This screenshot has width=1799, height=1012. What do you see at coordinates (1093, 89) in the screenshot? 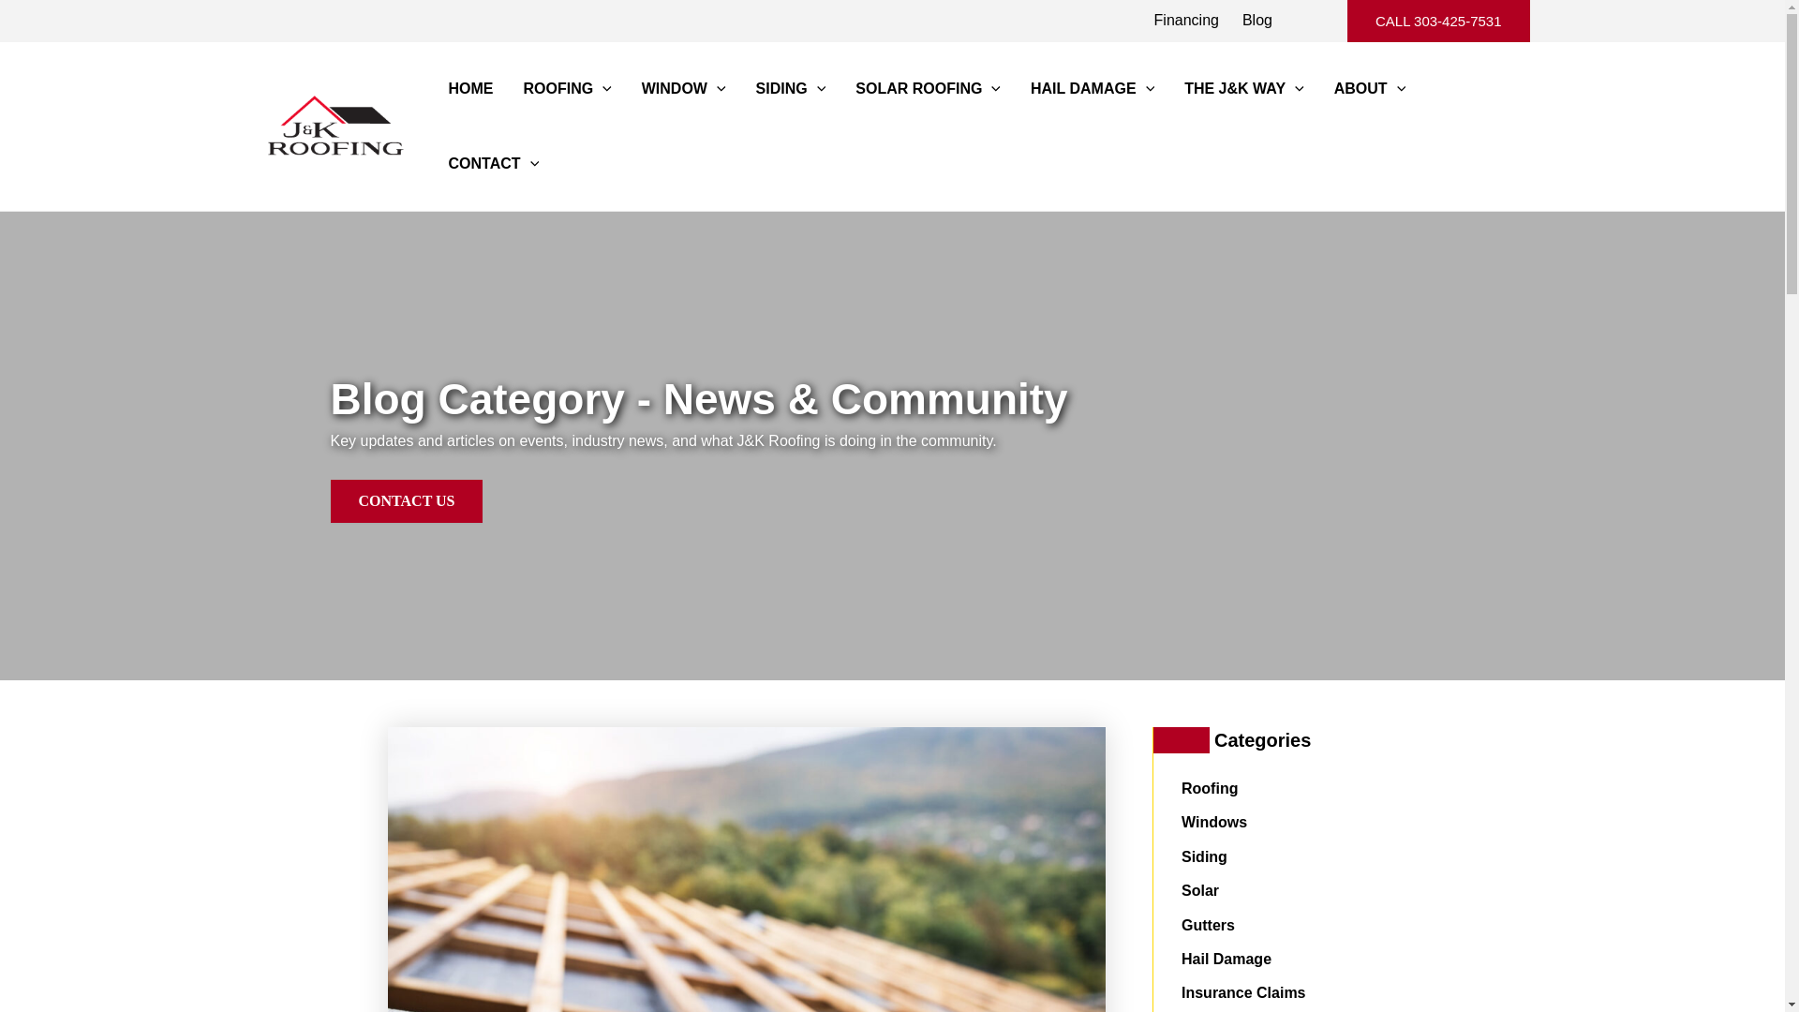
I see `HAIL DAMAGE` at bounding box center [1093, 89].